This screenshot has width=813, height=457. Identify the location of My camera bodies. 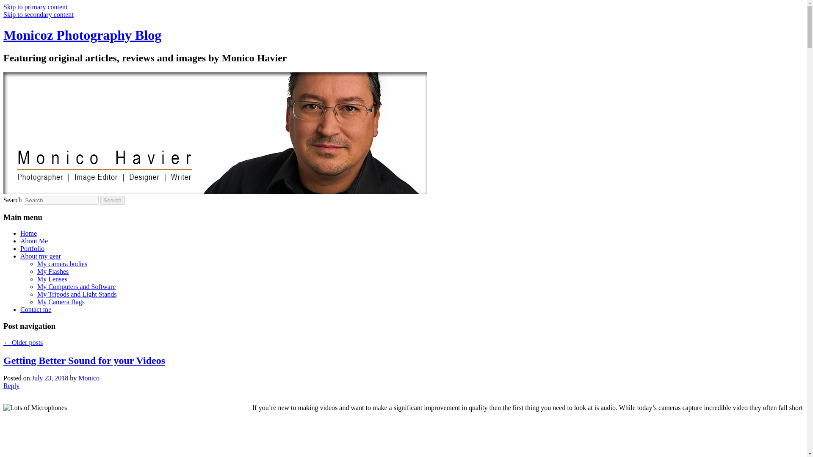
(62, 263).